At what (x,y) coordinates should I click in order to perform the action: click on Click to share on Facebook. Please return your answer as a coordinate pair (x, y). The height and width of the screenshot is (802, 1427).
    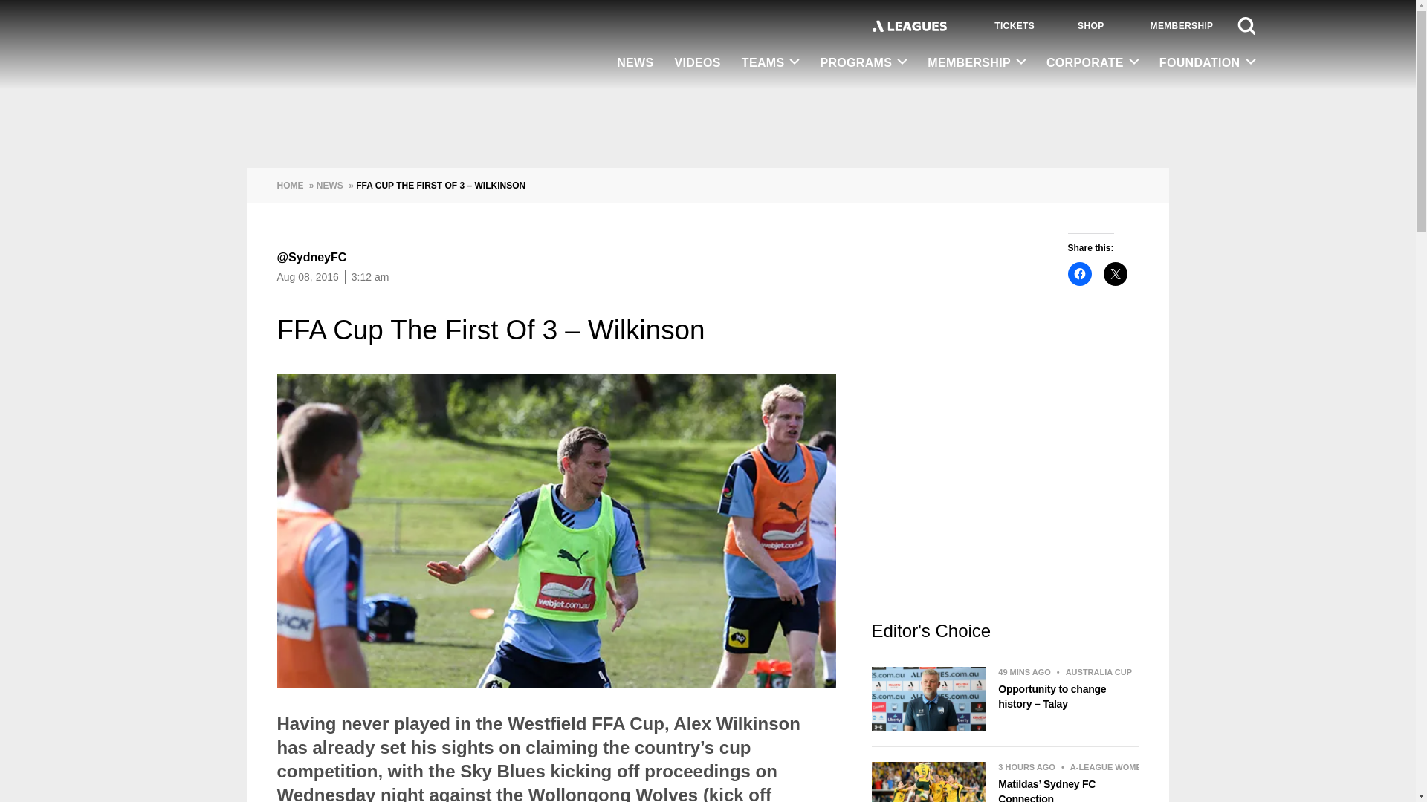
    Looking at the image, I should click on (1079, 273).